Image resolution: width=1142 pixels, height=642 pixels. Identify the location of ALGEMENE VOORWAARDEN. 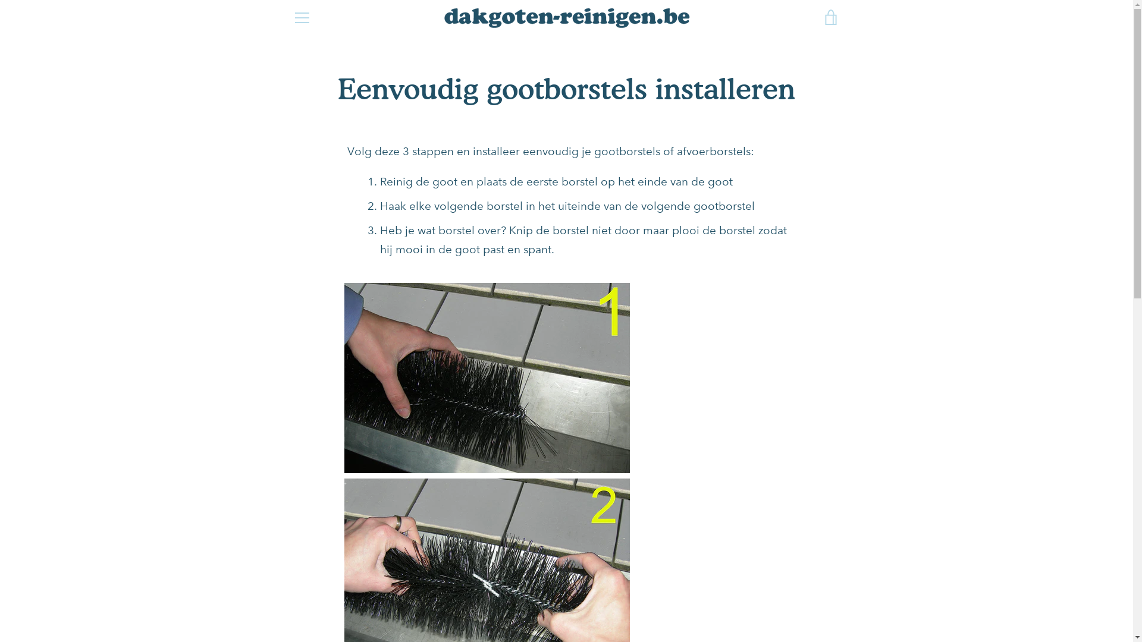
(633, 541).